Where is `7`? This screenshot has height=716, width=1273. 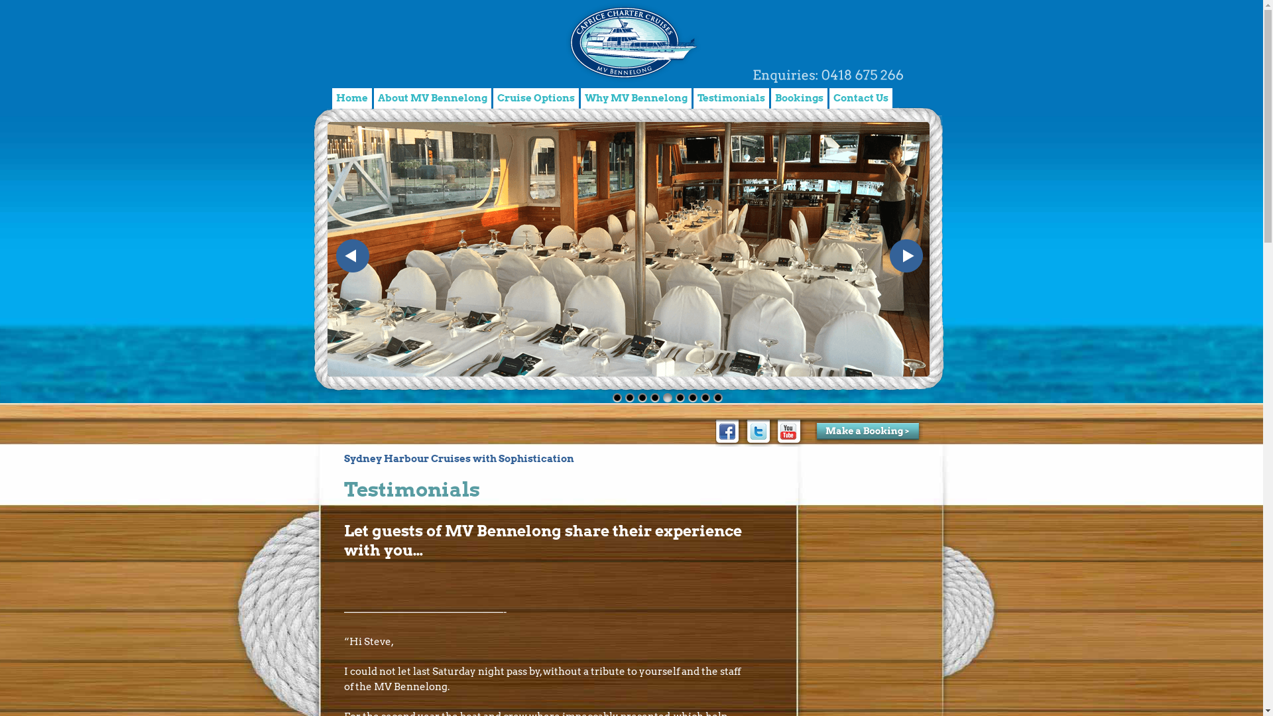
7 is located at coordinates (693, 397).